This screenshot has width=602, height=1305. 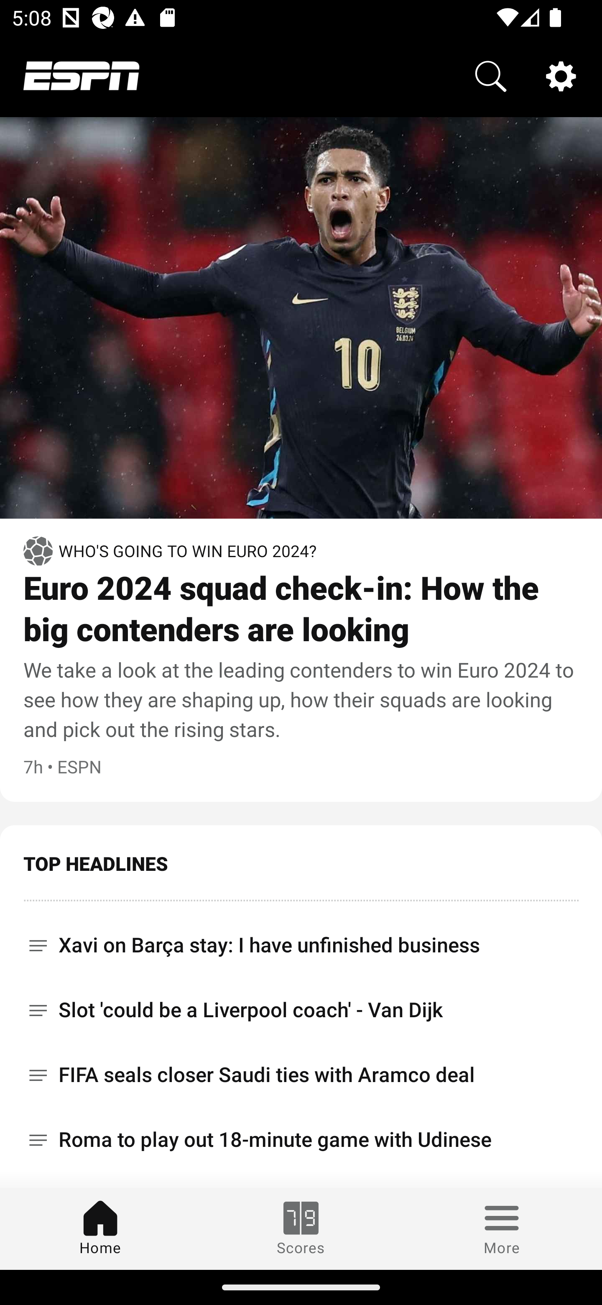 I want to click on  Slot 'could be a Liverpool coach' - Van Dijk, so click(x=301, y=1010).